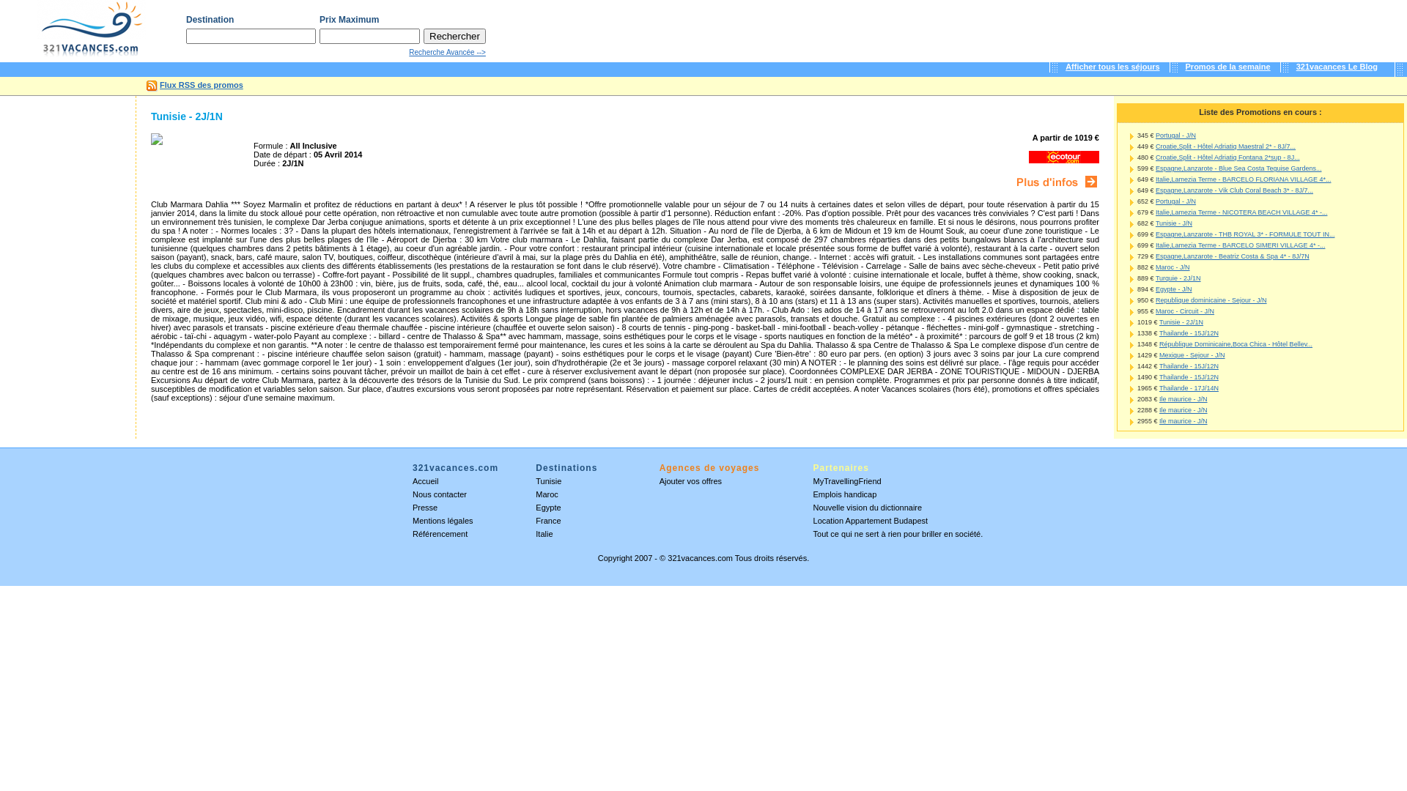 This screenshot has width=1407, height=791. What do you see at coordinates (1192, 355) in the screenshot?
I see `Mexique - Sejour - J/N` at bounding box center [1192, 355].